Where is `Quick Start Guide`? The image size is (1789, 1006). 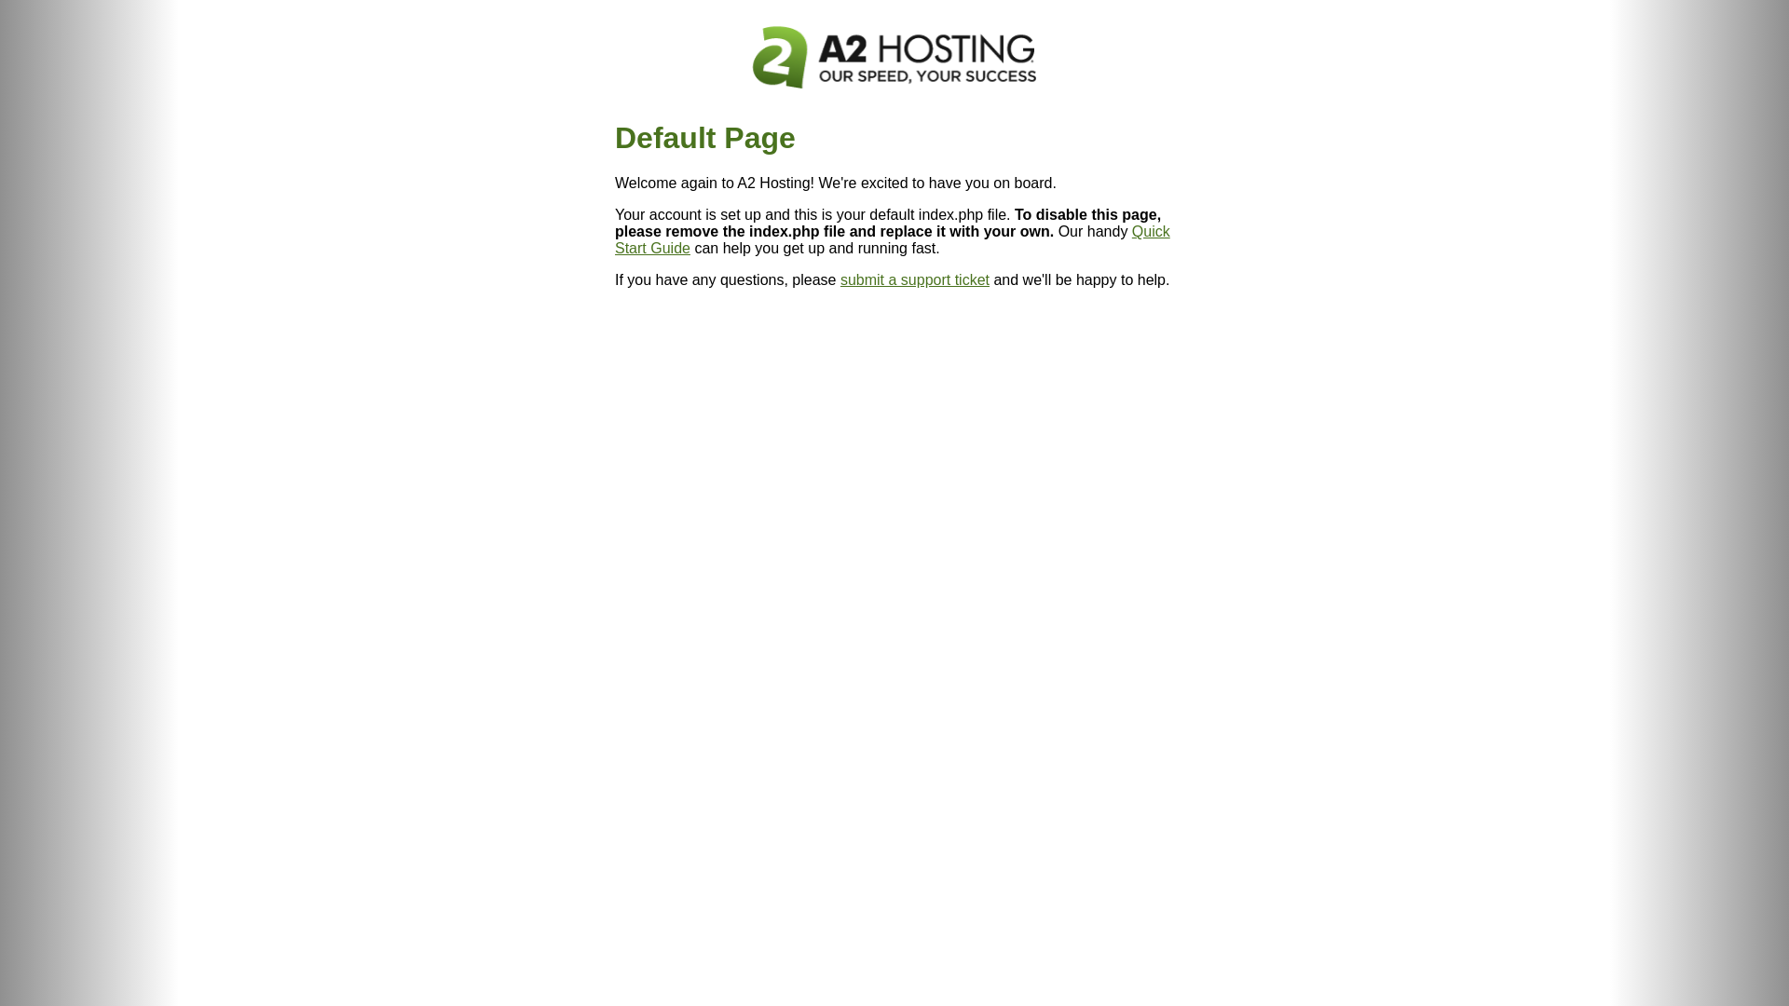
Quick Start Guide is located at coordinates (893, 240).